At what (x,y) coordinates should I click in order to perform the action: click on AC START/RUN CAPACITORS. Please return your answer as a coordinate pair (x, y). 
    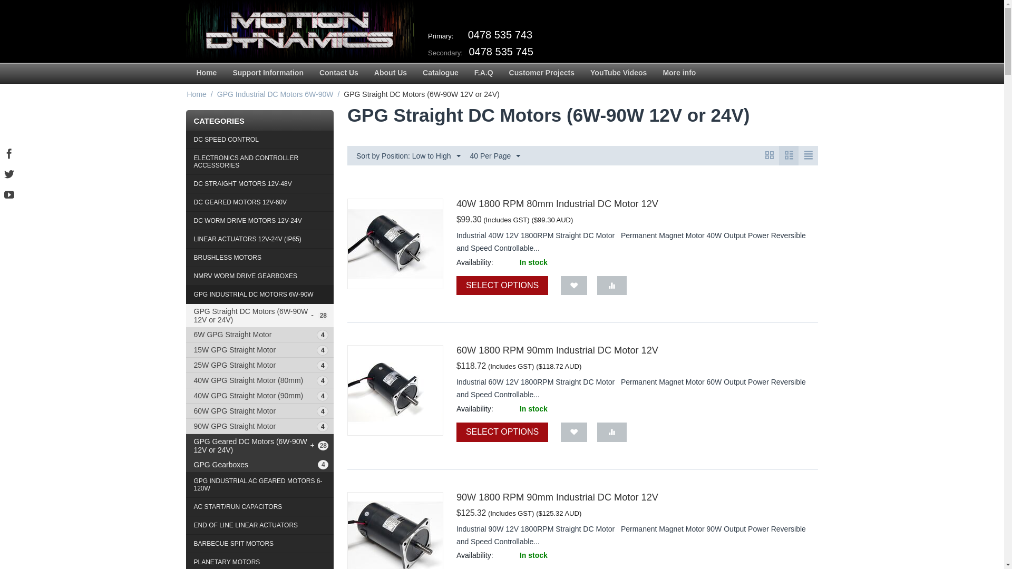
    Looking at the image, I should click on (259, 507).